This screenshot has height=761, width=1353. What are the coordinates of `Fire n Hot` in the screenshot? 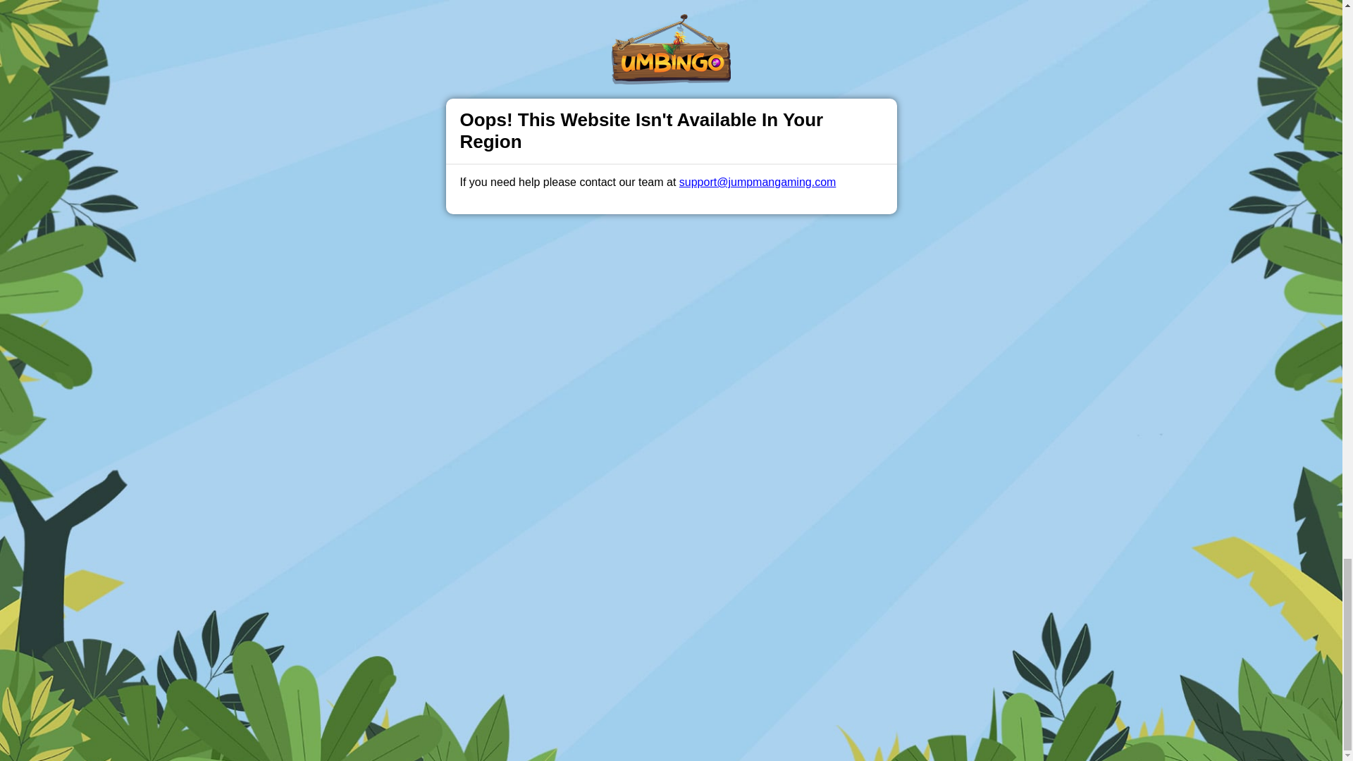 It's located at (943, 281).